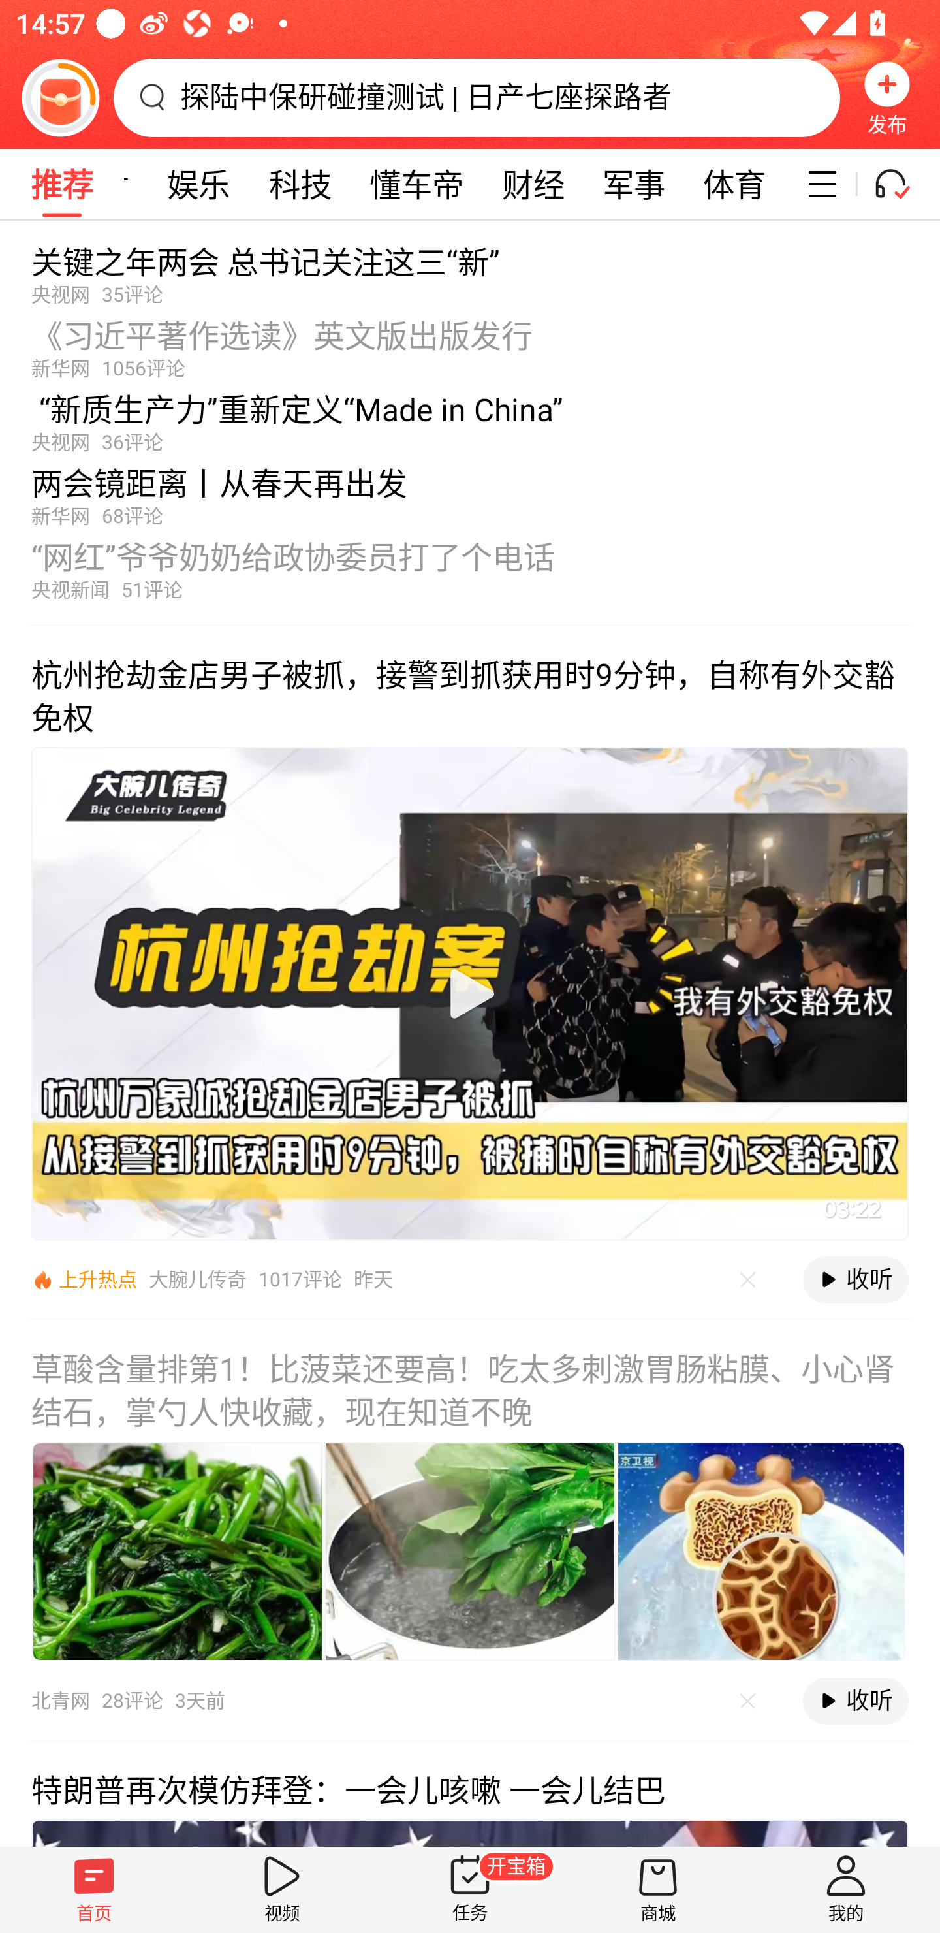  I want to click on 收听, so click(855, 1280).